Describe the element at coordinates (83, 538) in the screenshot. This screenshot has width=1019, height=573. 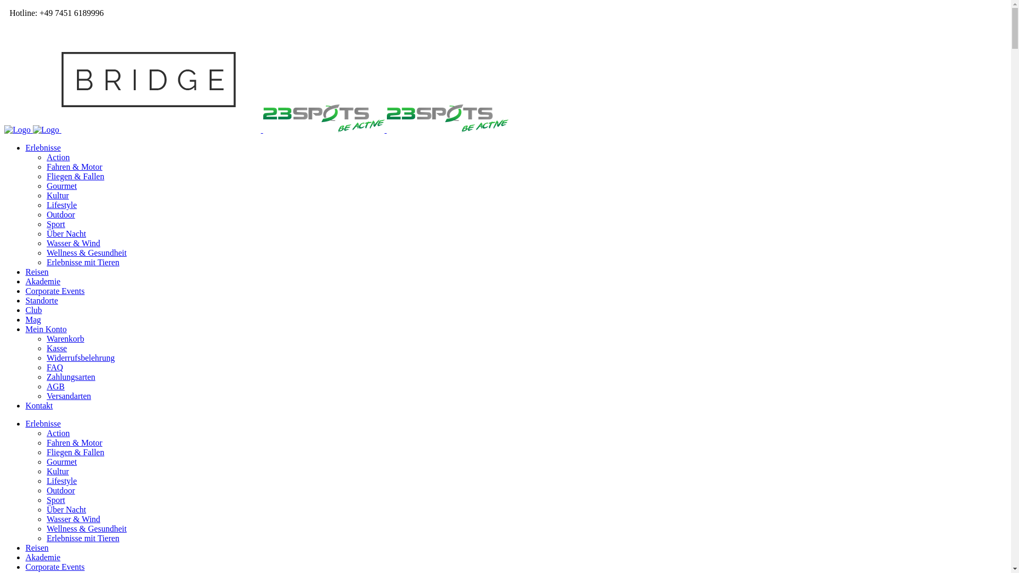
I see `Erlebnisse mit Tieren` at that location.